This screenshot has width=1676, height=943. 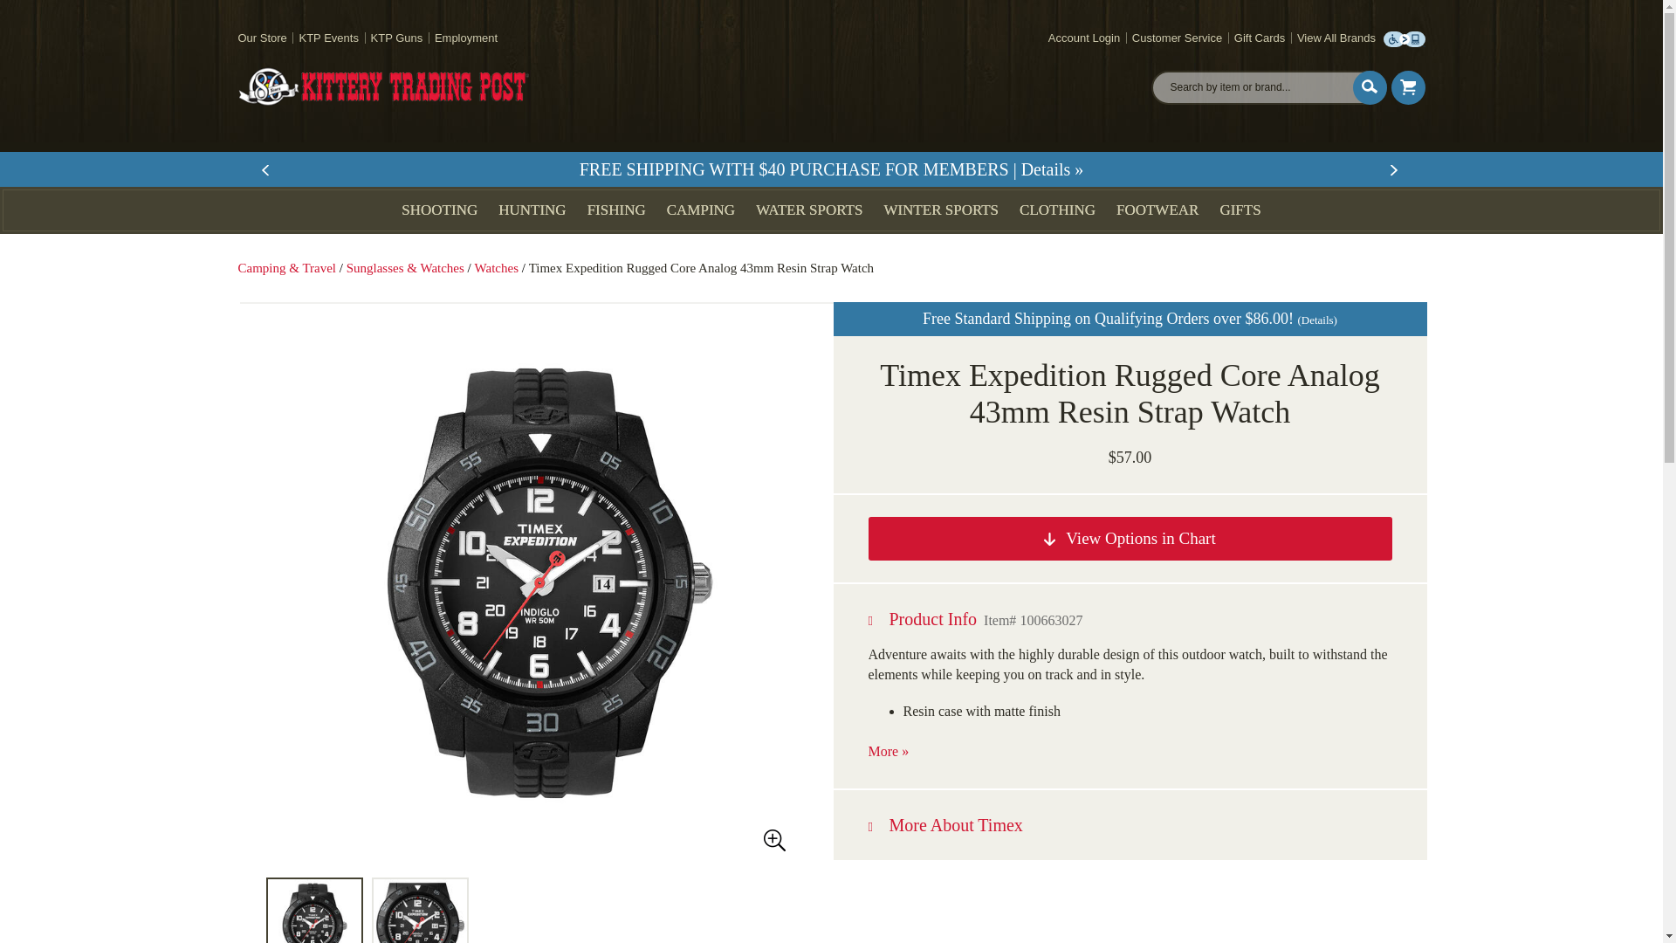 I want to click on HUNTING, so click(x=532, y=210).